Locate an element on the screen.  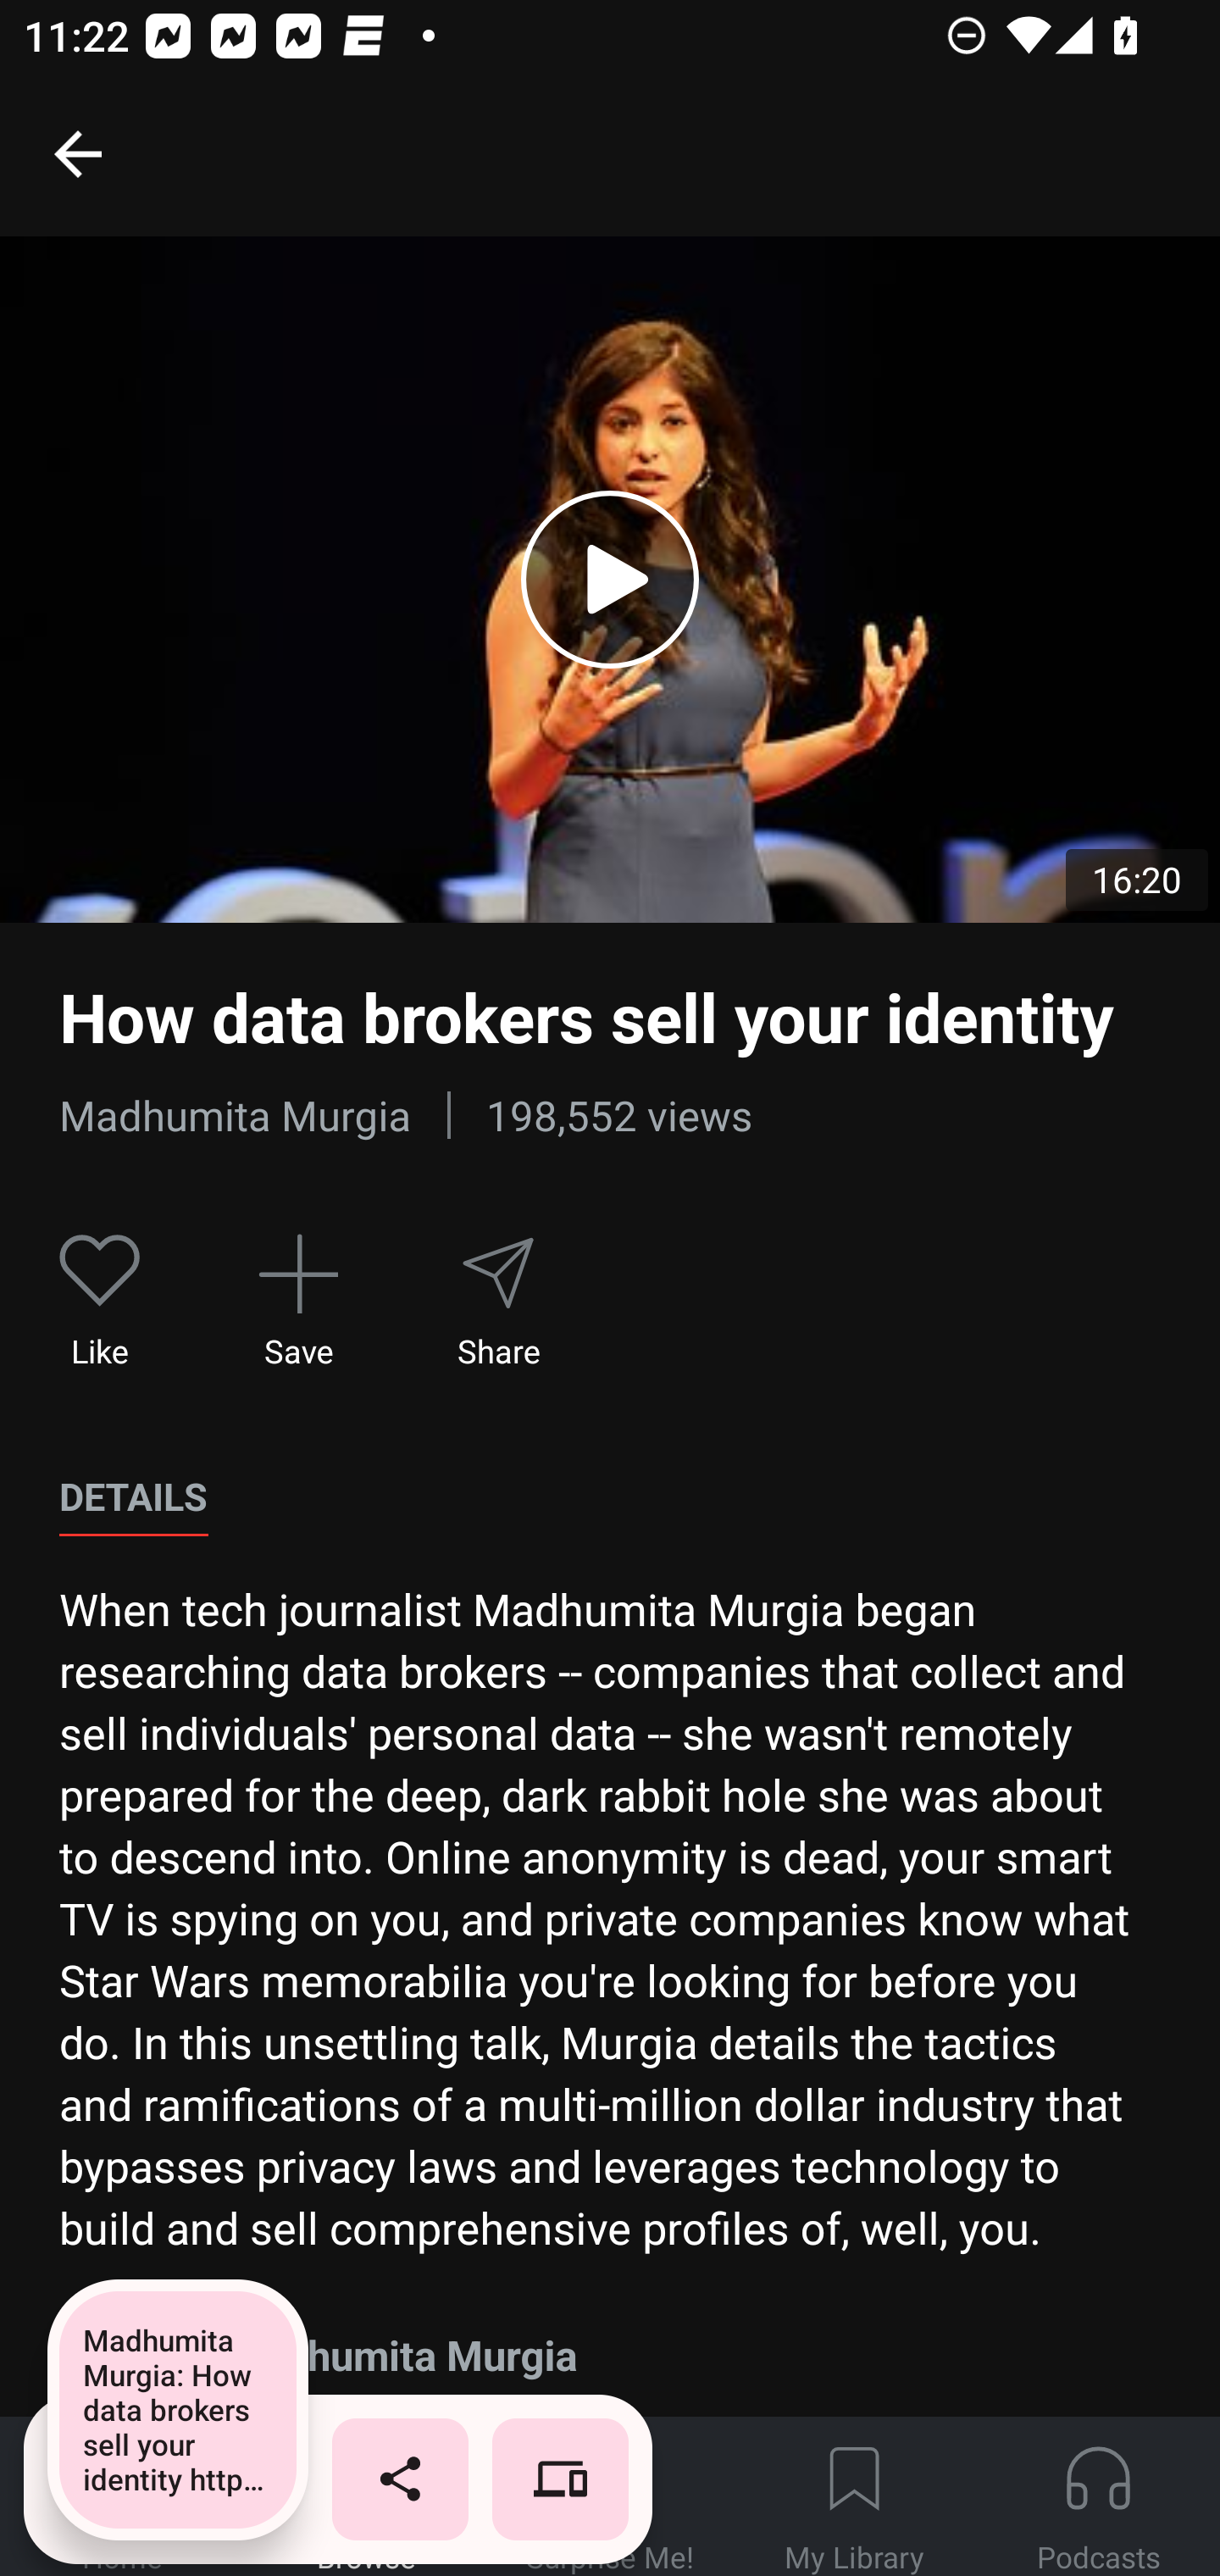
My Library is located at coordinates (854, 2497).